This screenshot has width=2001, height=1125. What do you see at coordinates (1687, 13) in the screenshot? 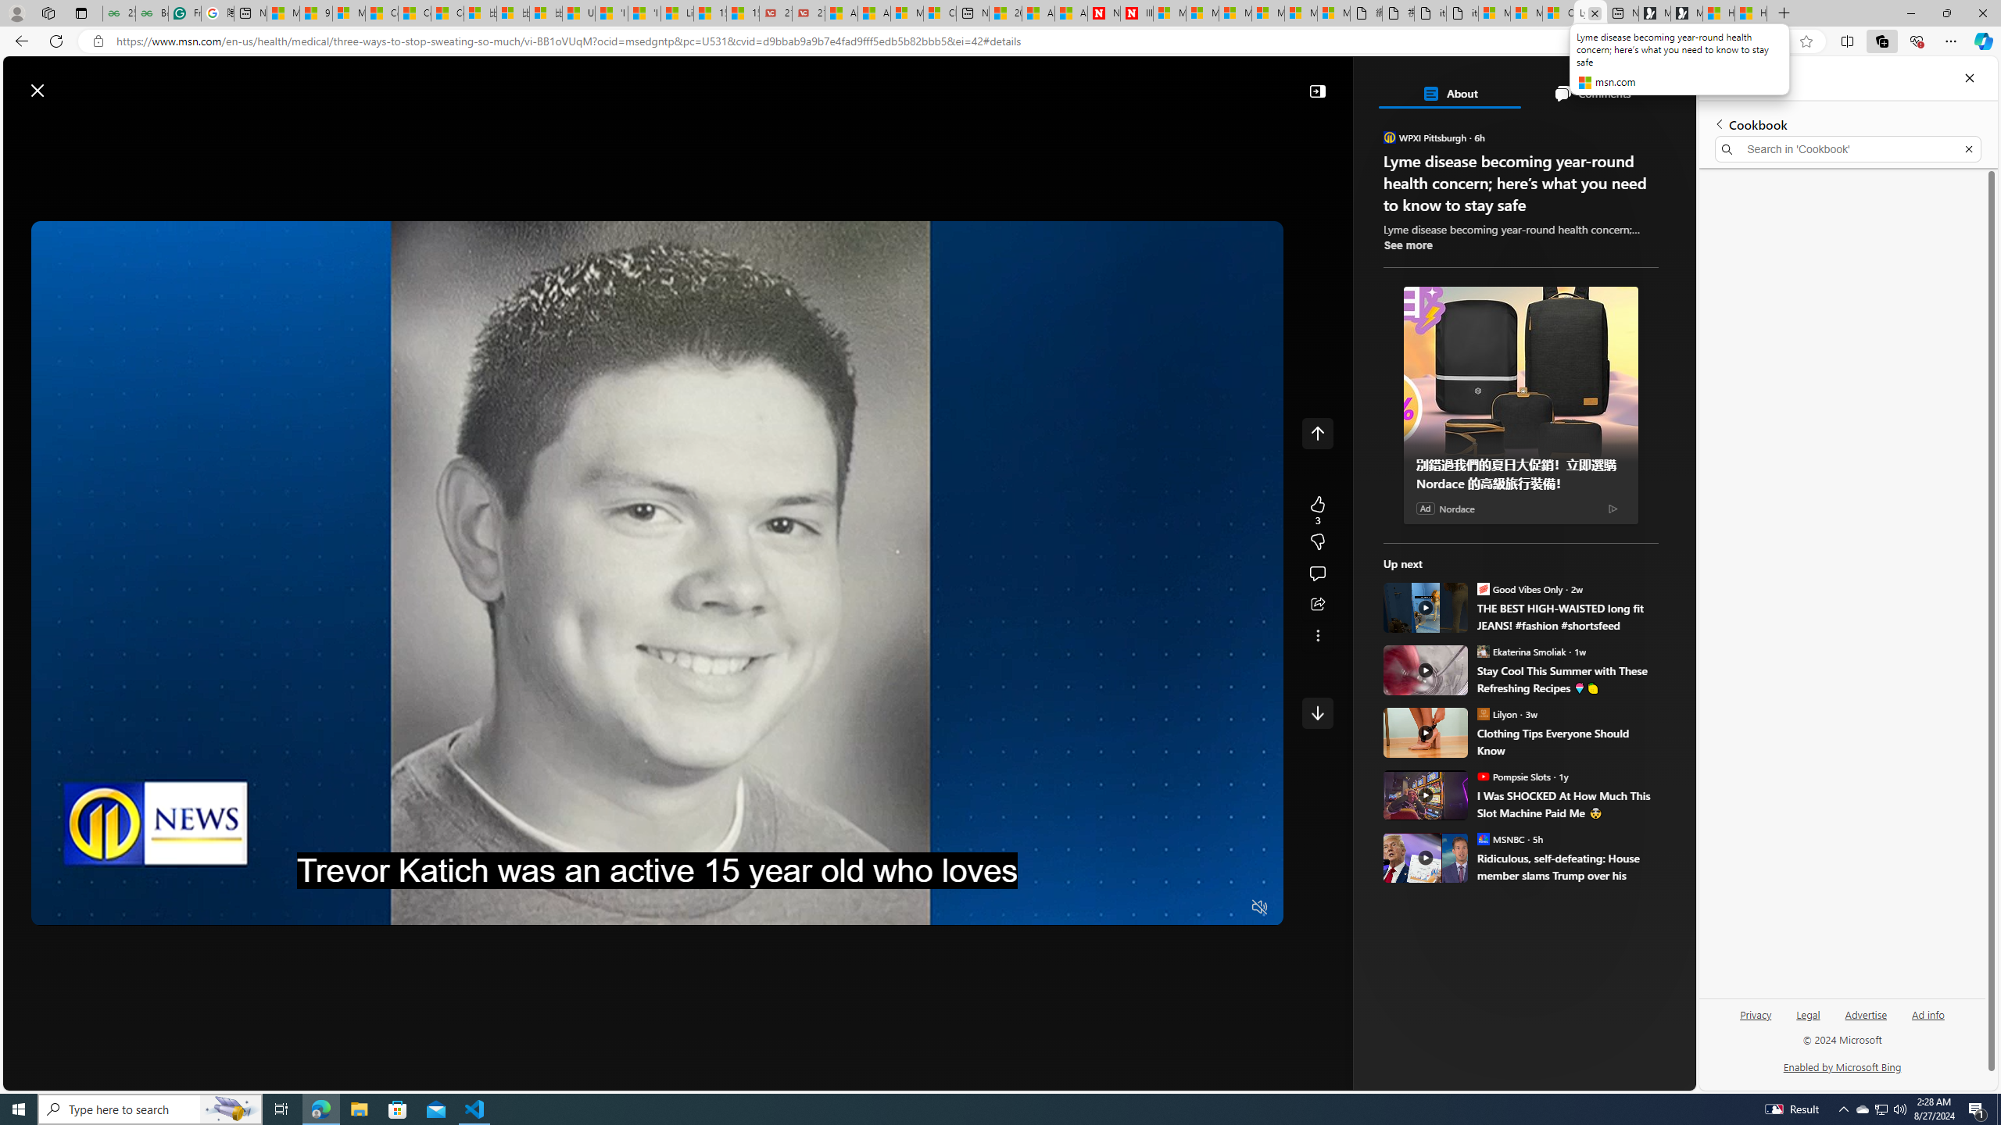
I see `Microsoft Start Gaming` at bounding box center [1687, 13].